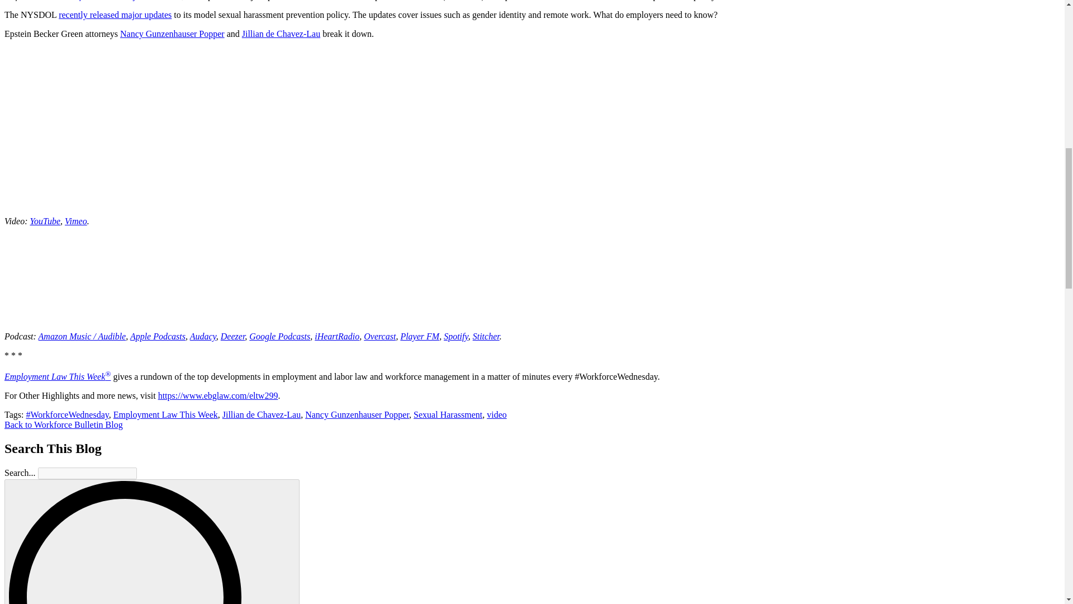 Image resolution: width=1073 pixels, height=604 pixels. What do you see at coordinates (357, 414) in the screenshot?
I see `Nancy Gunzenhauser Popper` at bounding box center [357, 414].